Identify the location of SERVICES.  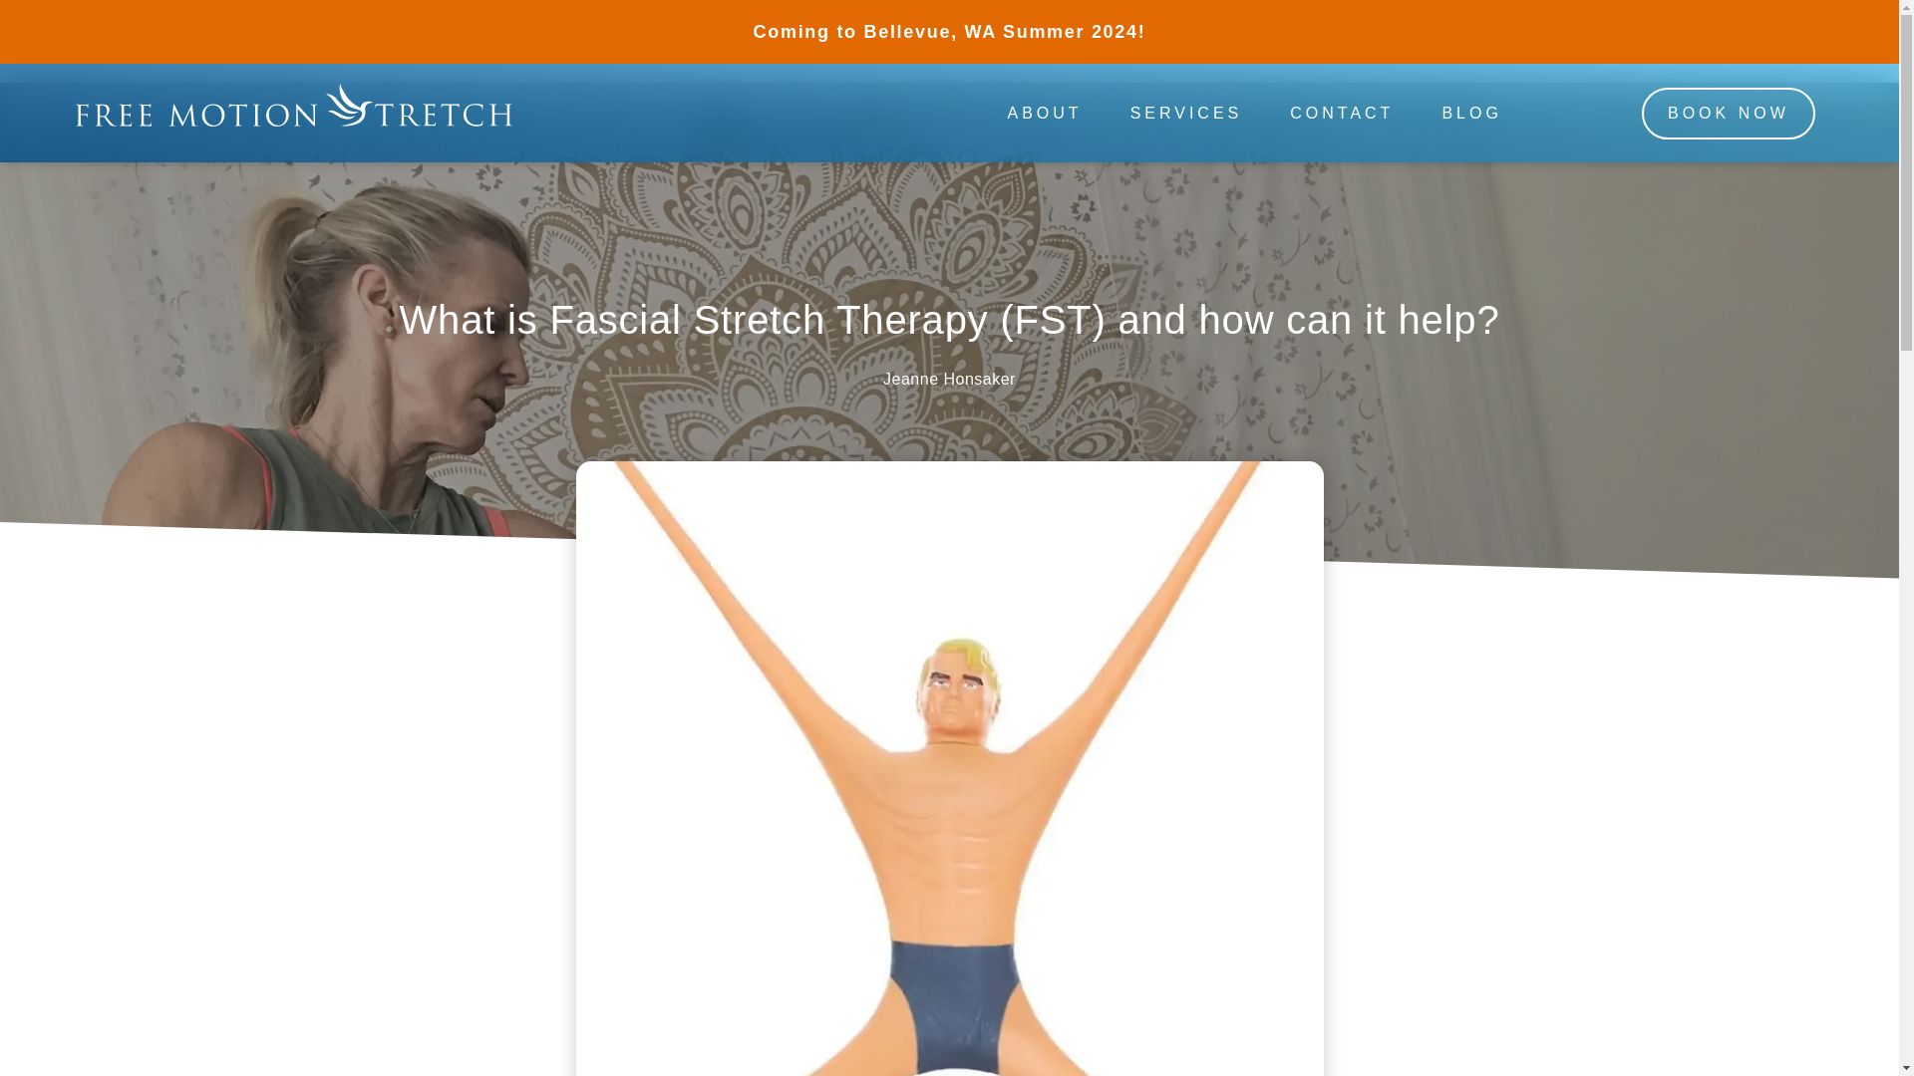
(1186, 114).